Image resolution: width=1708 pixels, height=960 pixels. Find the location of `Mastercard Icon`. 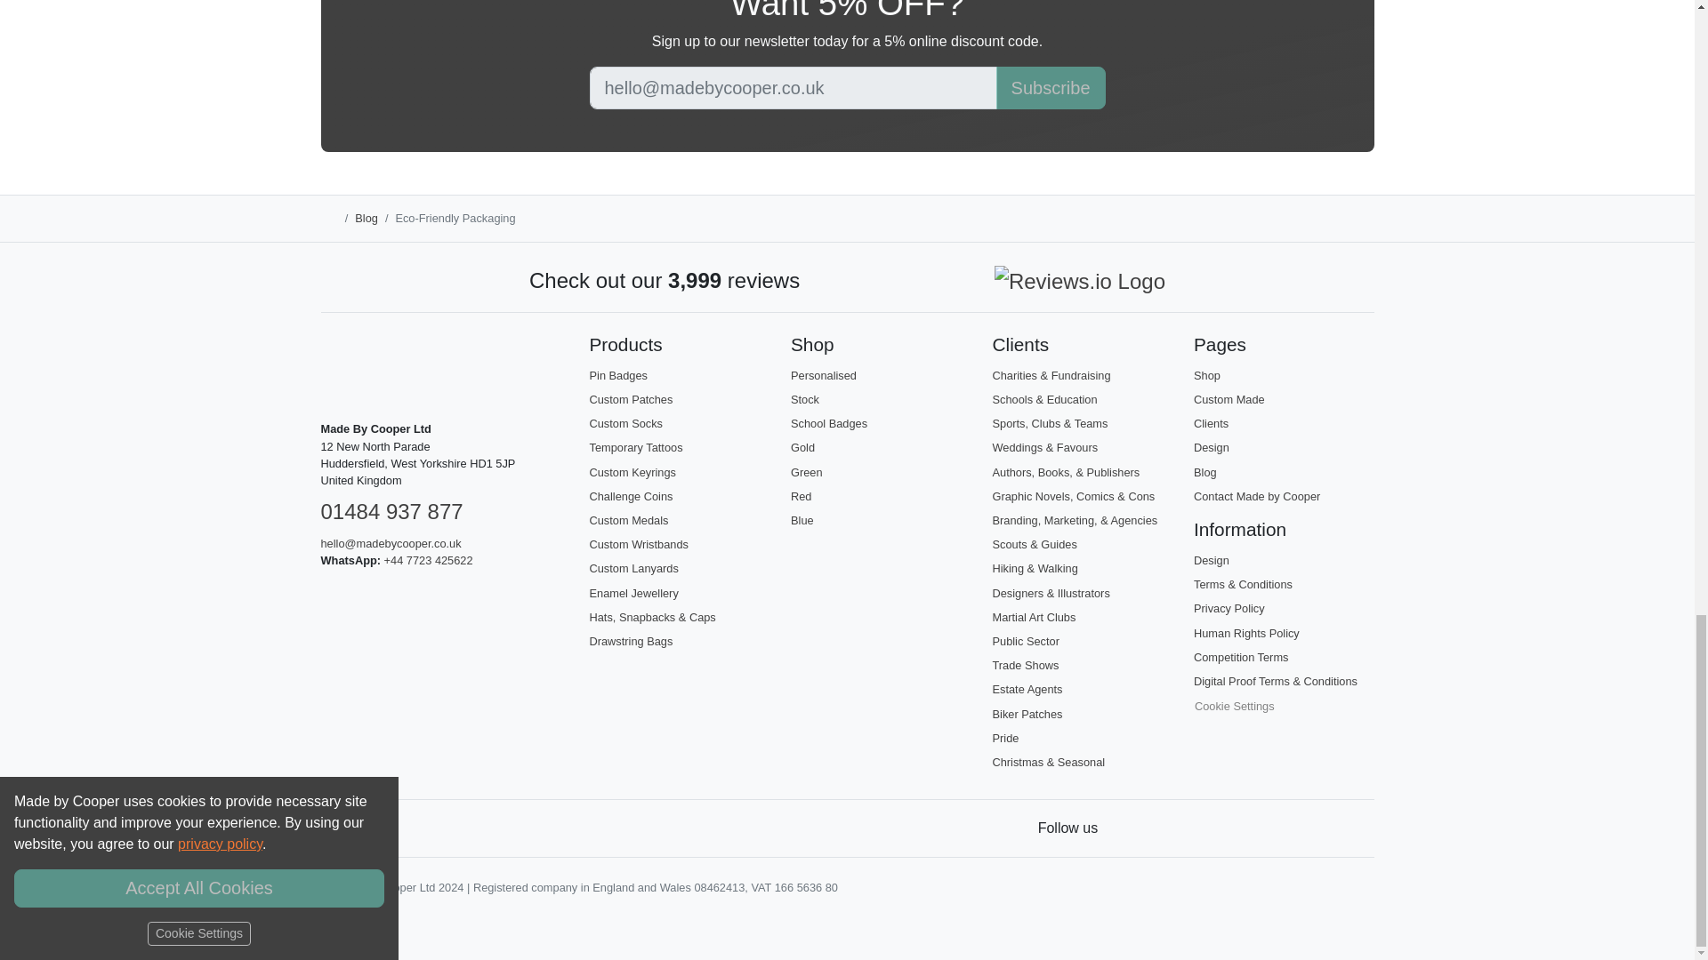

Mastercard Icon is located at coordinates (414, 828).